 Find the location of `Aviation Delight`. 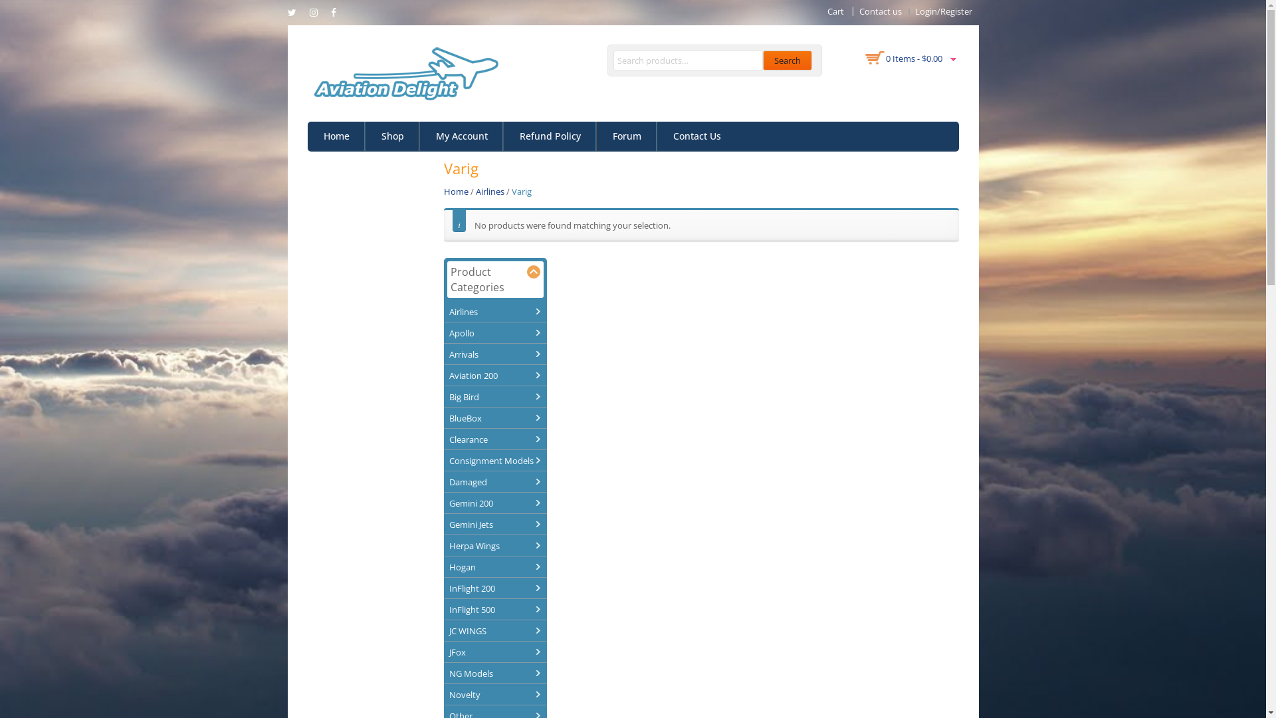

Aviation Delight is located at coordinates (403, 72).